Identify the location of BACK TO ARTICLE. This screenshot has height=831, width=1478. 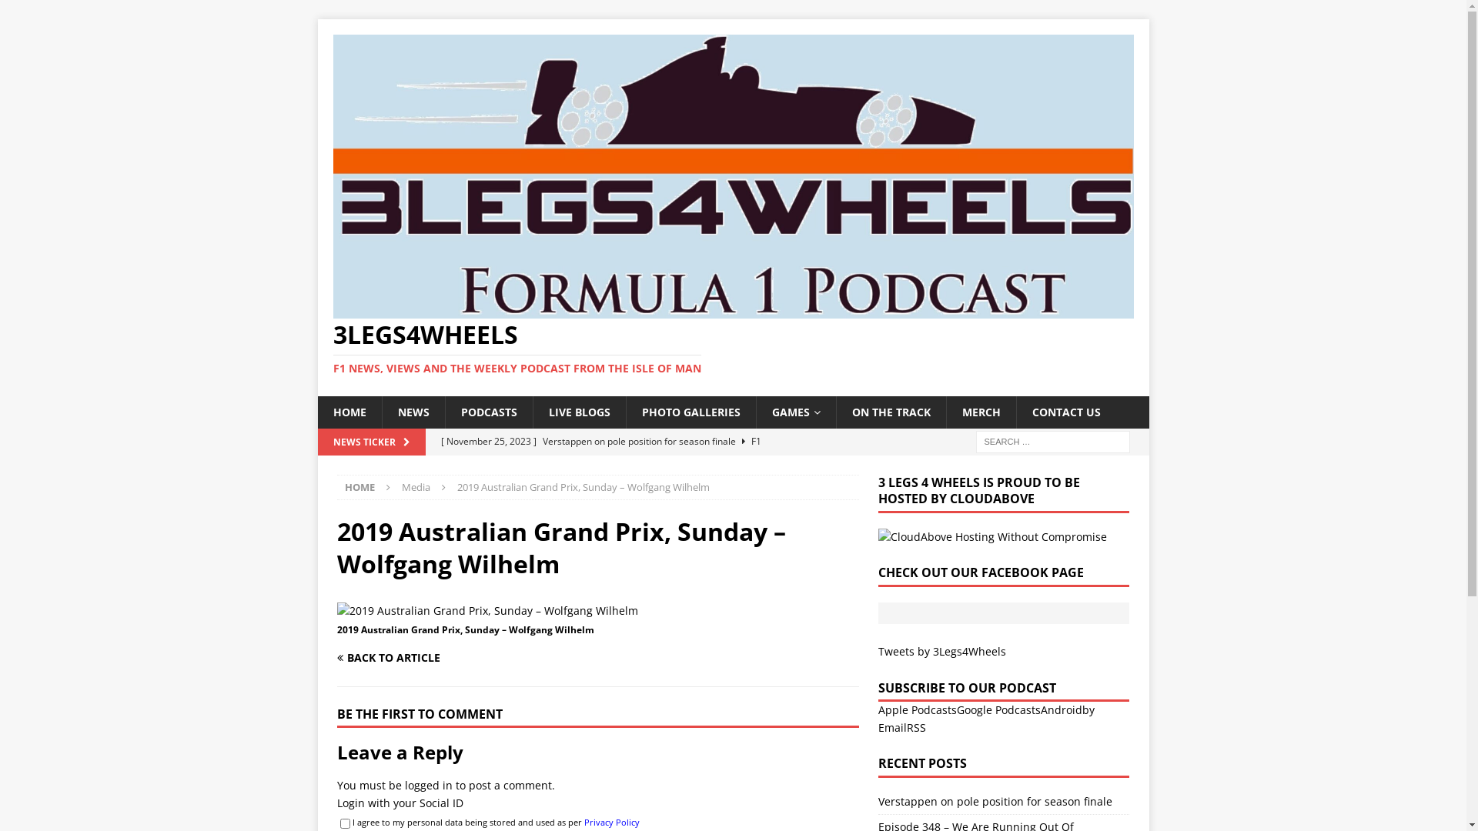
(465, 658).